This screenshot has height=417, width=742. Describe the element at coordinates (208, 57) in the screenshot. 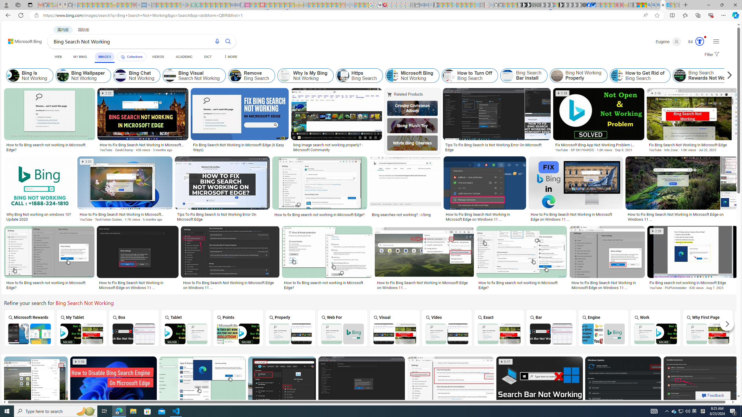

I see `DICT` at that location.